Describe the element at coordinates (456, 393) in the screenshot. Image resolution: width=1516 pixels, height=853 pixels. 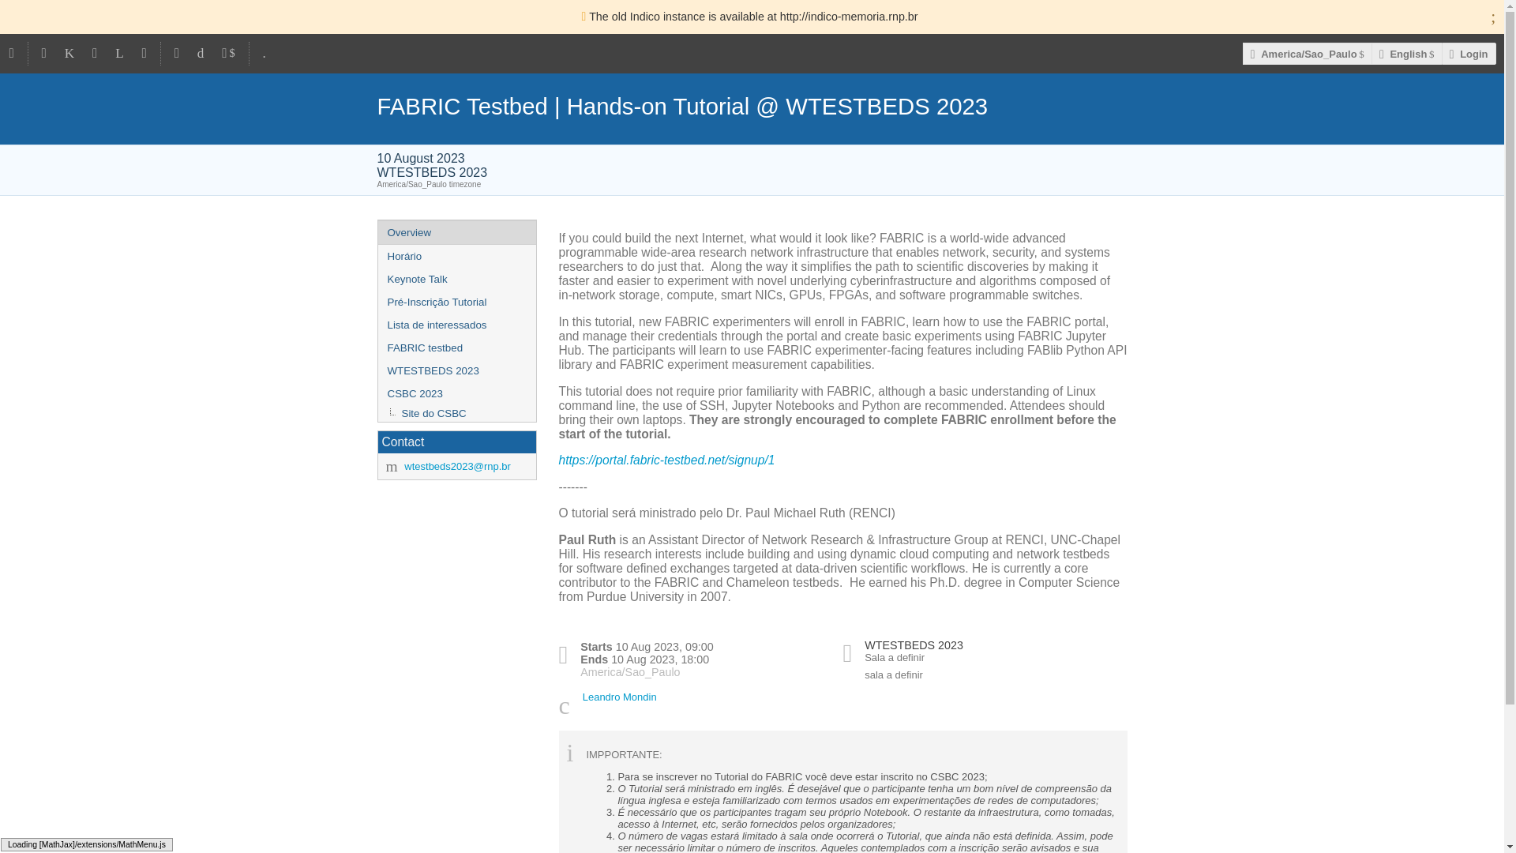
I see `CSBC 2023` at that location.